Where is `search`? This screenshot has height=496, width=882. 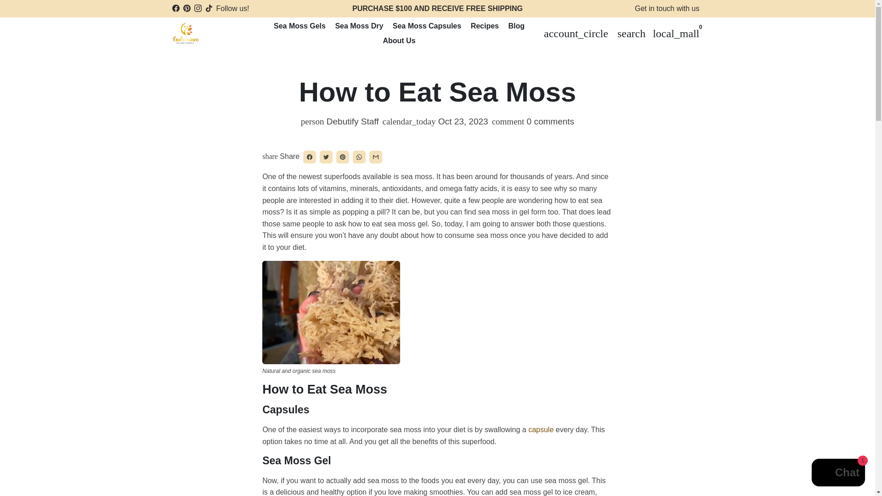 search is located at coordinates (631, 33).